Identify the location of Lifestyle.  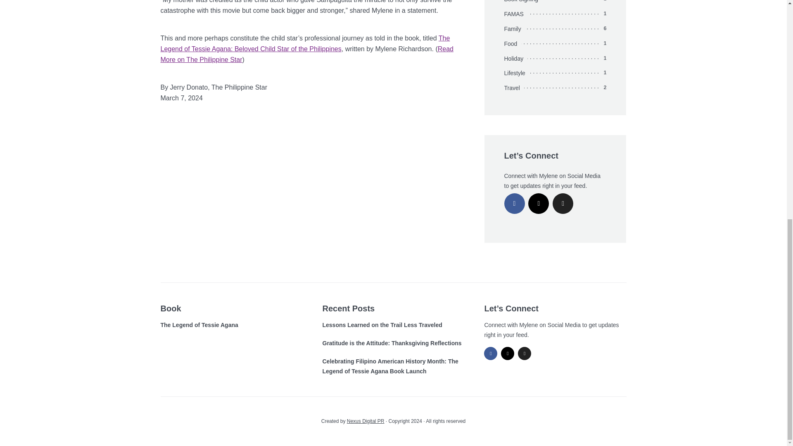
(516, 74).